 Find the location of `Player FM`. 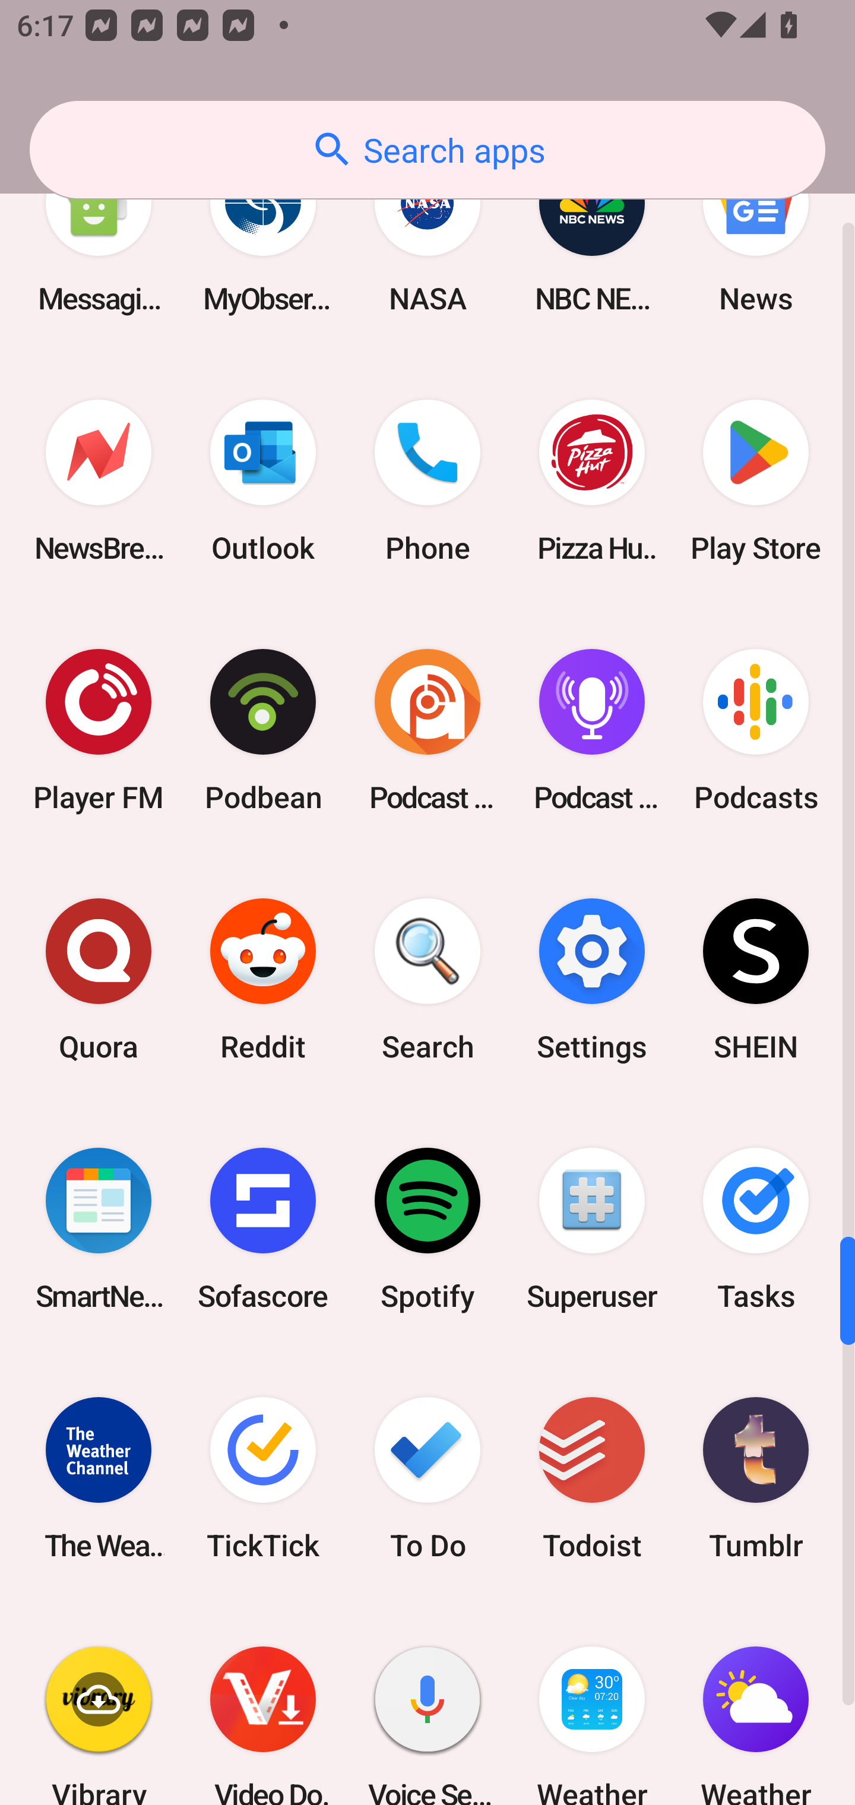

Player FM is located at coordinates (99, 730).